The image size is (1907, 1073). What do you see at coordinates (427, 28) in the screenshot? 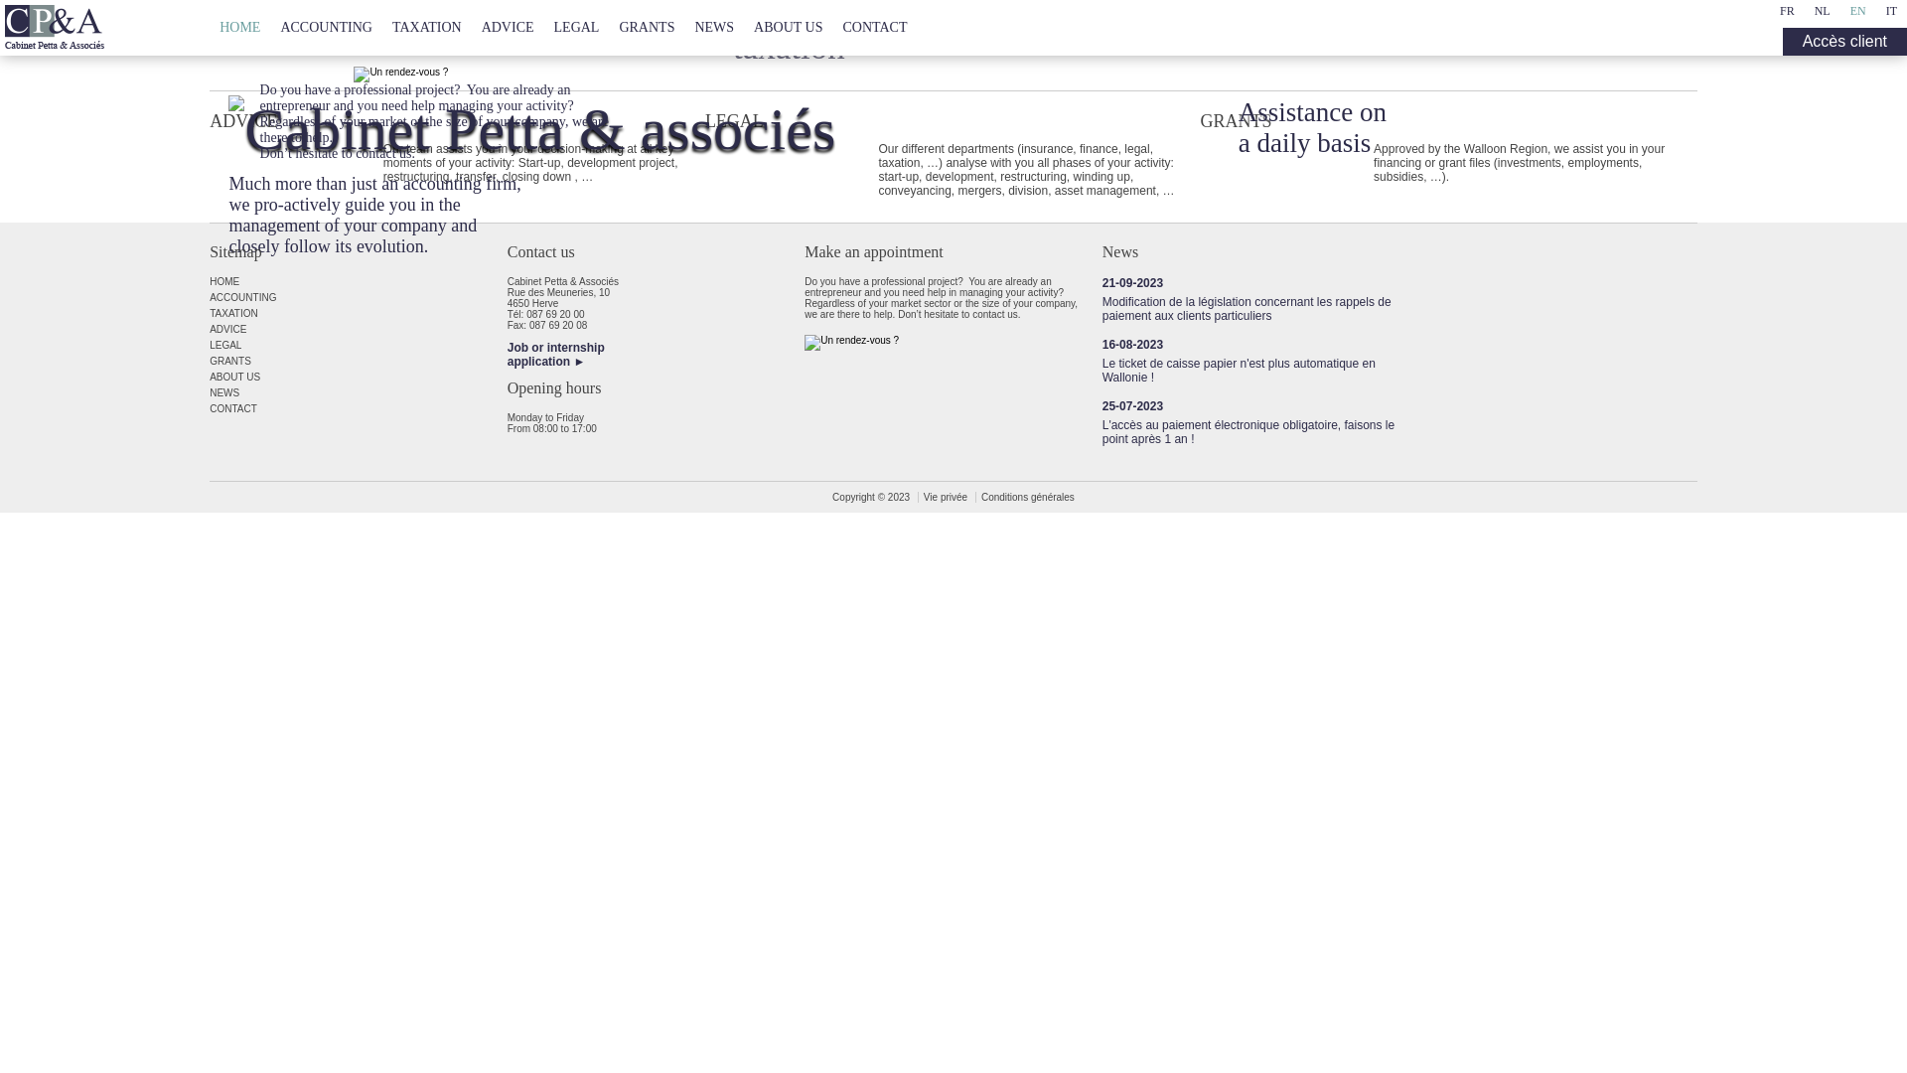
I see `TAXATION` at bounding box center [427, 28].